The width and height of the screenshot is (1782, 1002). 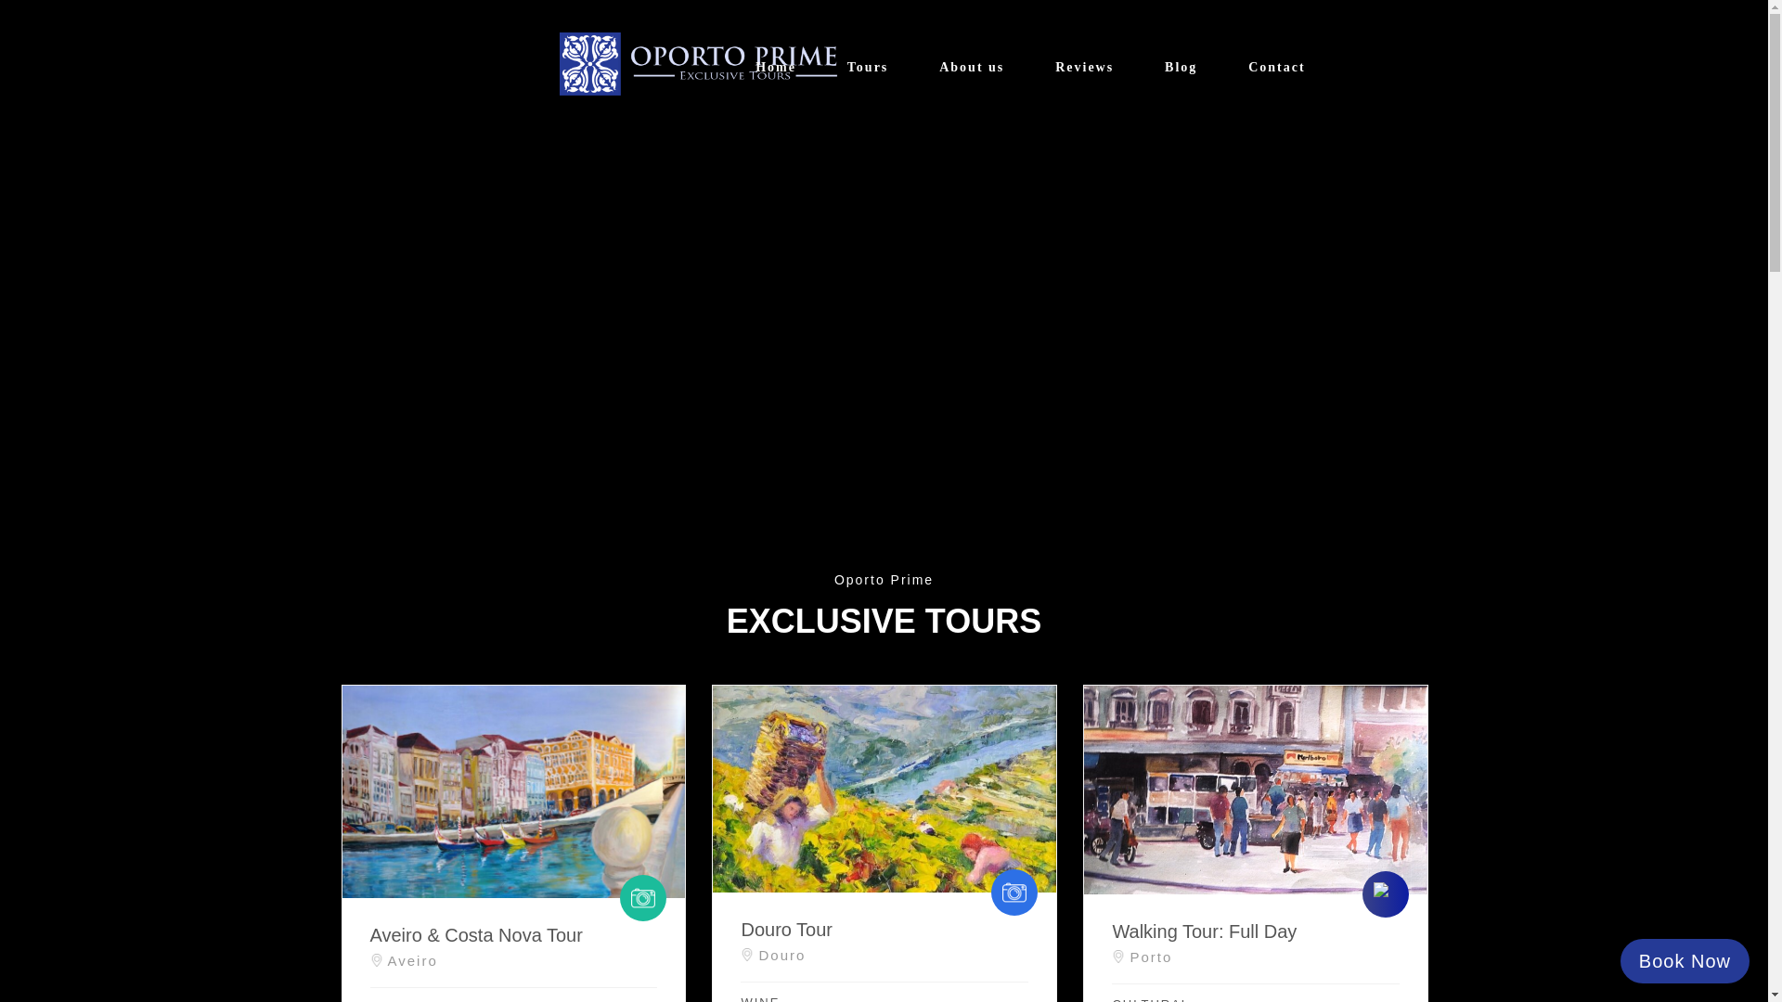 I want to click on Aveiro, so click(x=512, y=956).